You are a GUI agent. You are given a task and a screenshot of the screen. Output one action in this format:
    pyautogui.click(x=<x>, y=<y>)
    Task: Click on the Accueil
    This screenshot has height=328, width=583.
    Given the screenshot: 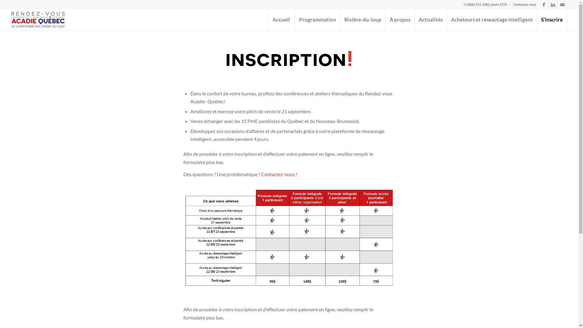 What is the action you would take?
    pyautogui.click(x=281, y=20)
    